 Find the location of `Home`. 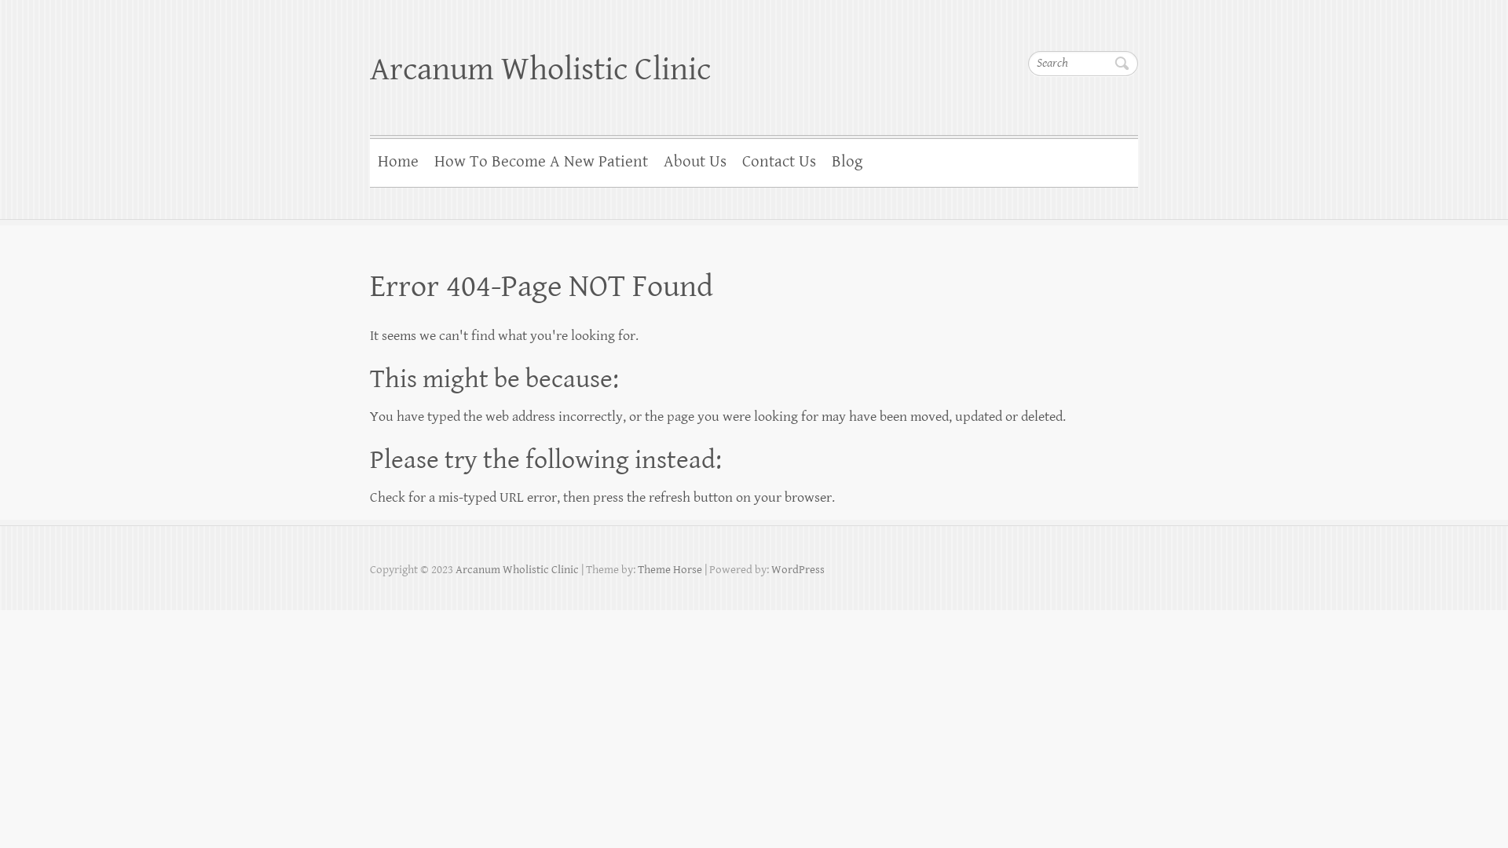

Home is located at coordinates (398, 161).